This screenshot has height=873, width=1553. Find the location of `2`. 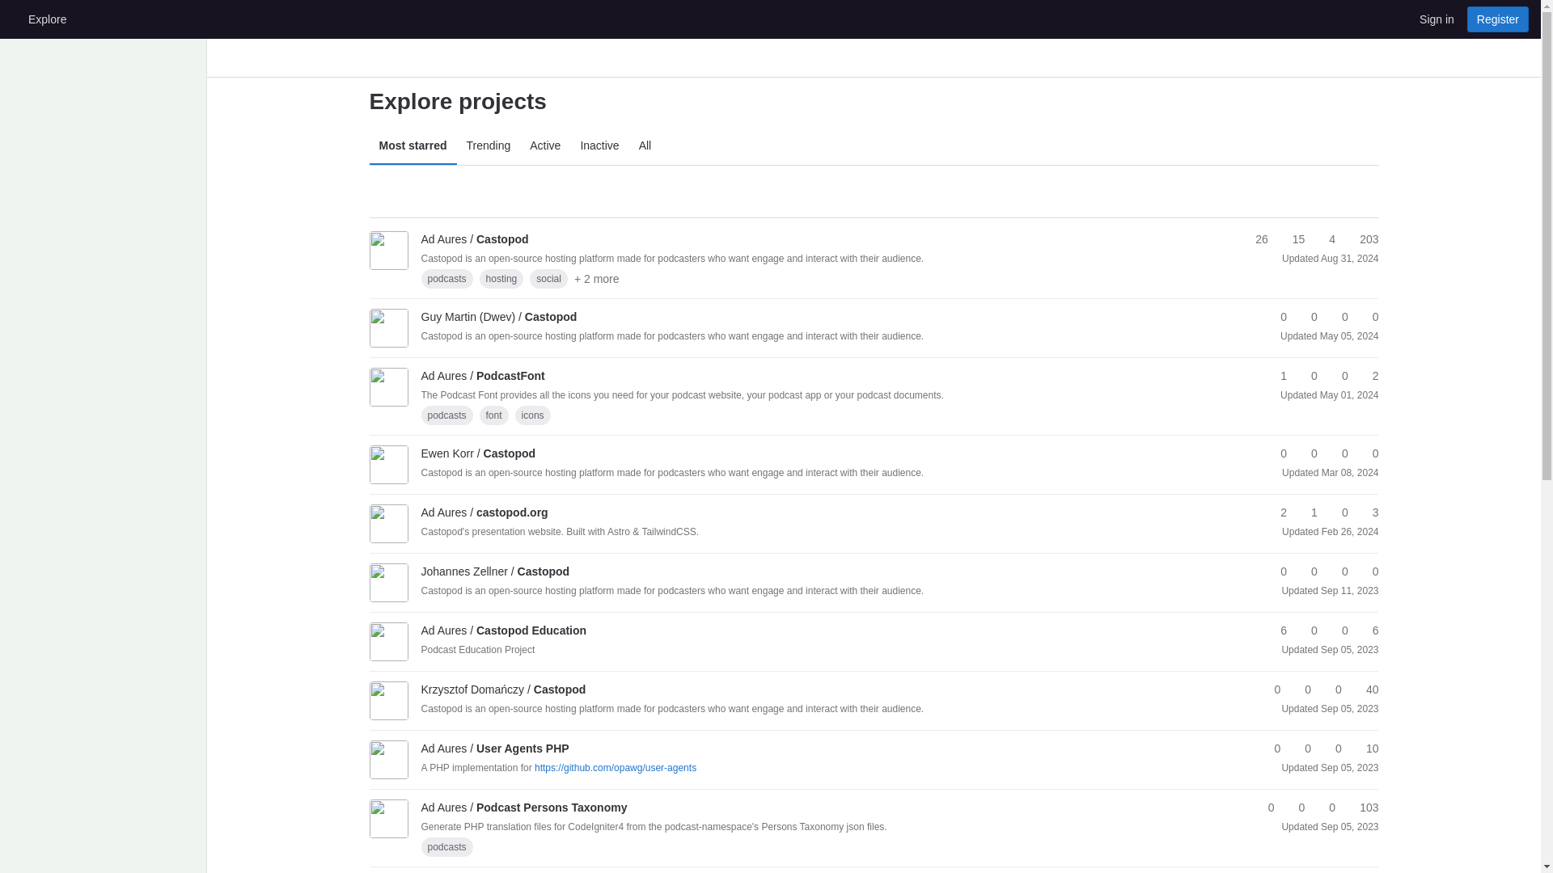

2 is located at coordinates (1368, 376).